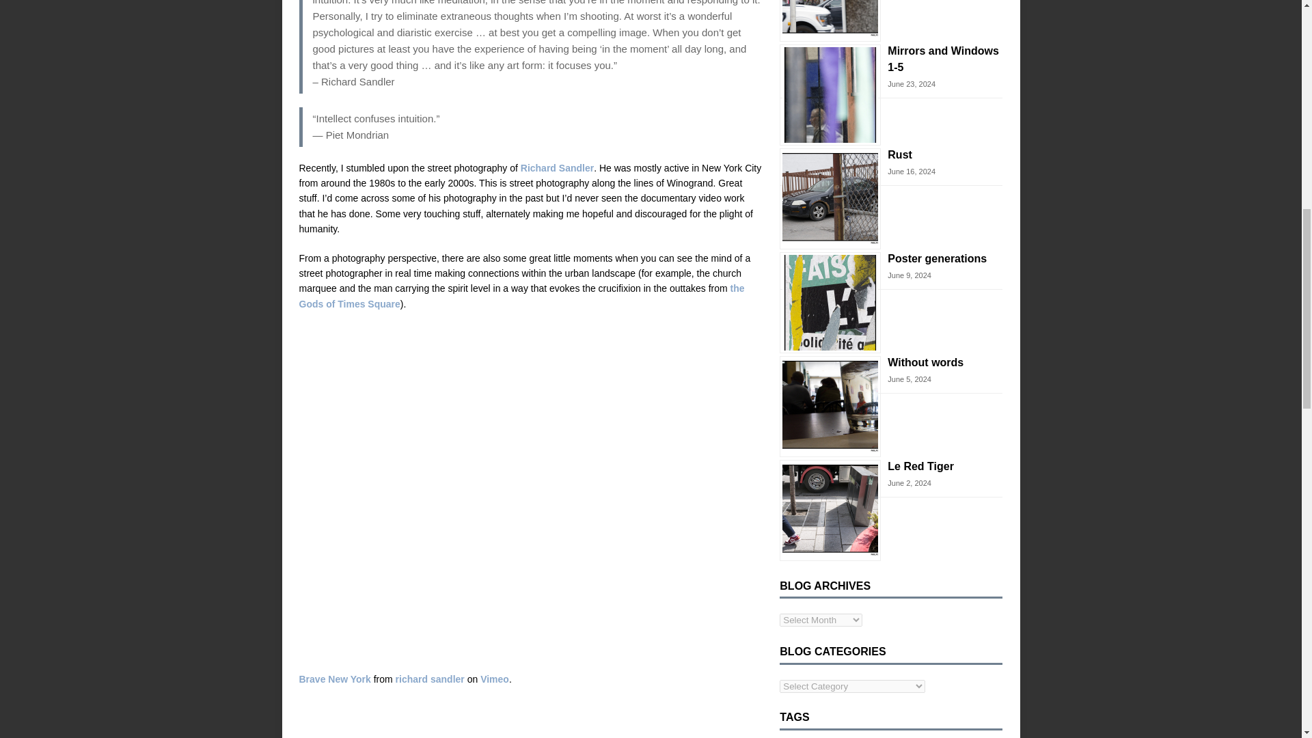 This screenshot has width=1312, height=738. Describe the element at coordinates (335, 679) in the screenshot. I see `Brave New York` at that location.